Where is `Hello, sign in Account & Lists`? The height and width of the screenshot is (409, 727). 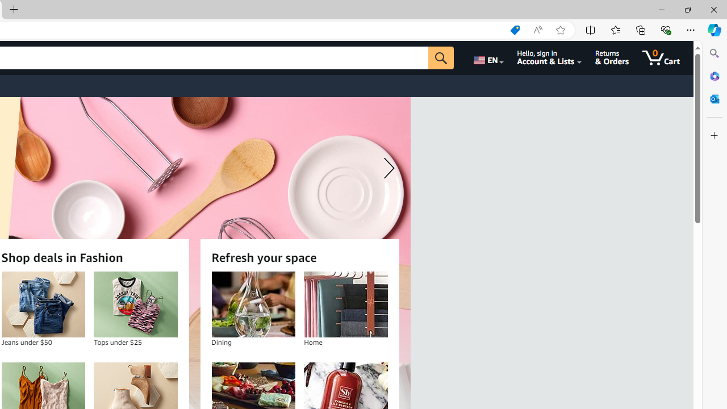
Hello, sign in Account & Lists is located at coordinates (550, 58).